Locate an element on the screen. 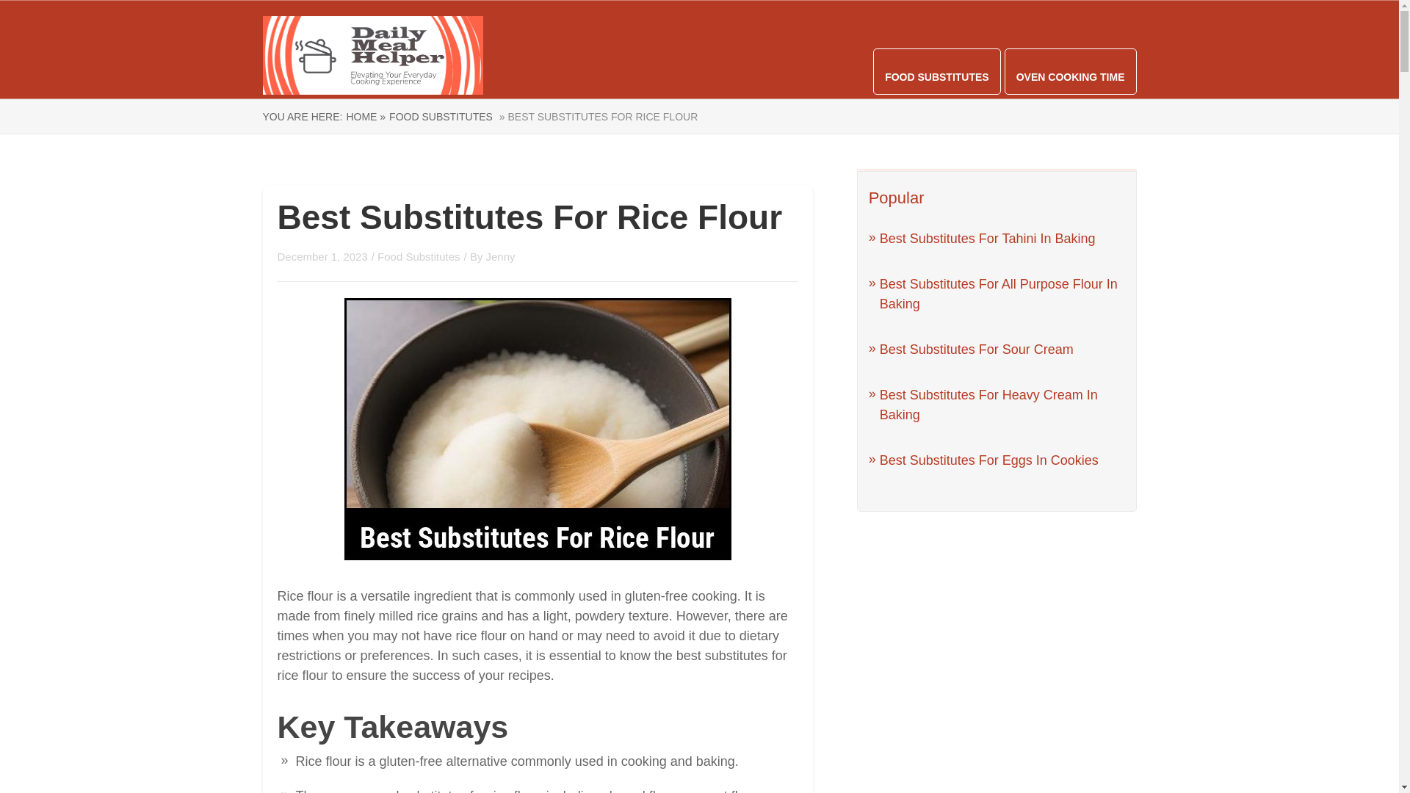 This screenshot has width=1410, height=793. Food Substitutes is located at coordinates (419, 256).